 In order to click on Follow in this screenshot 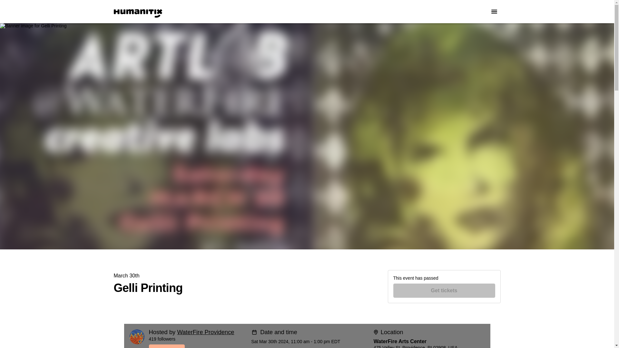, I will do `click(198, 346)`.